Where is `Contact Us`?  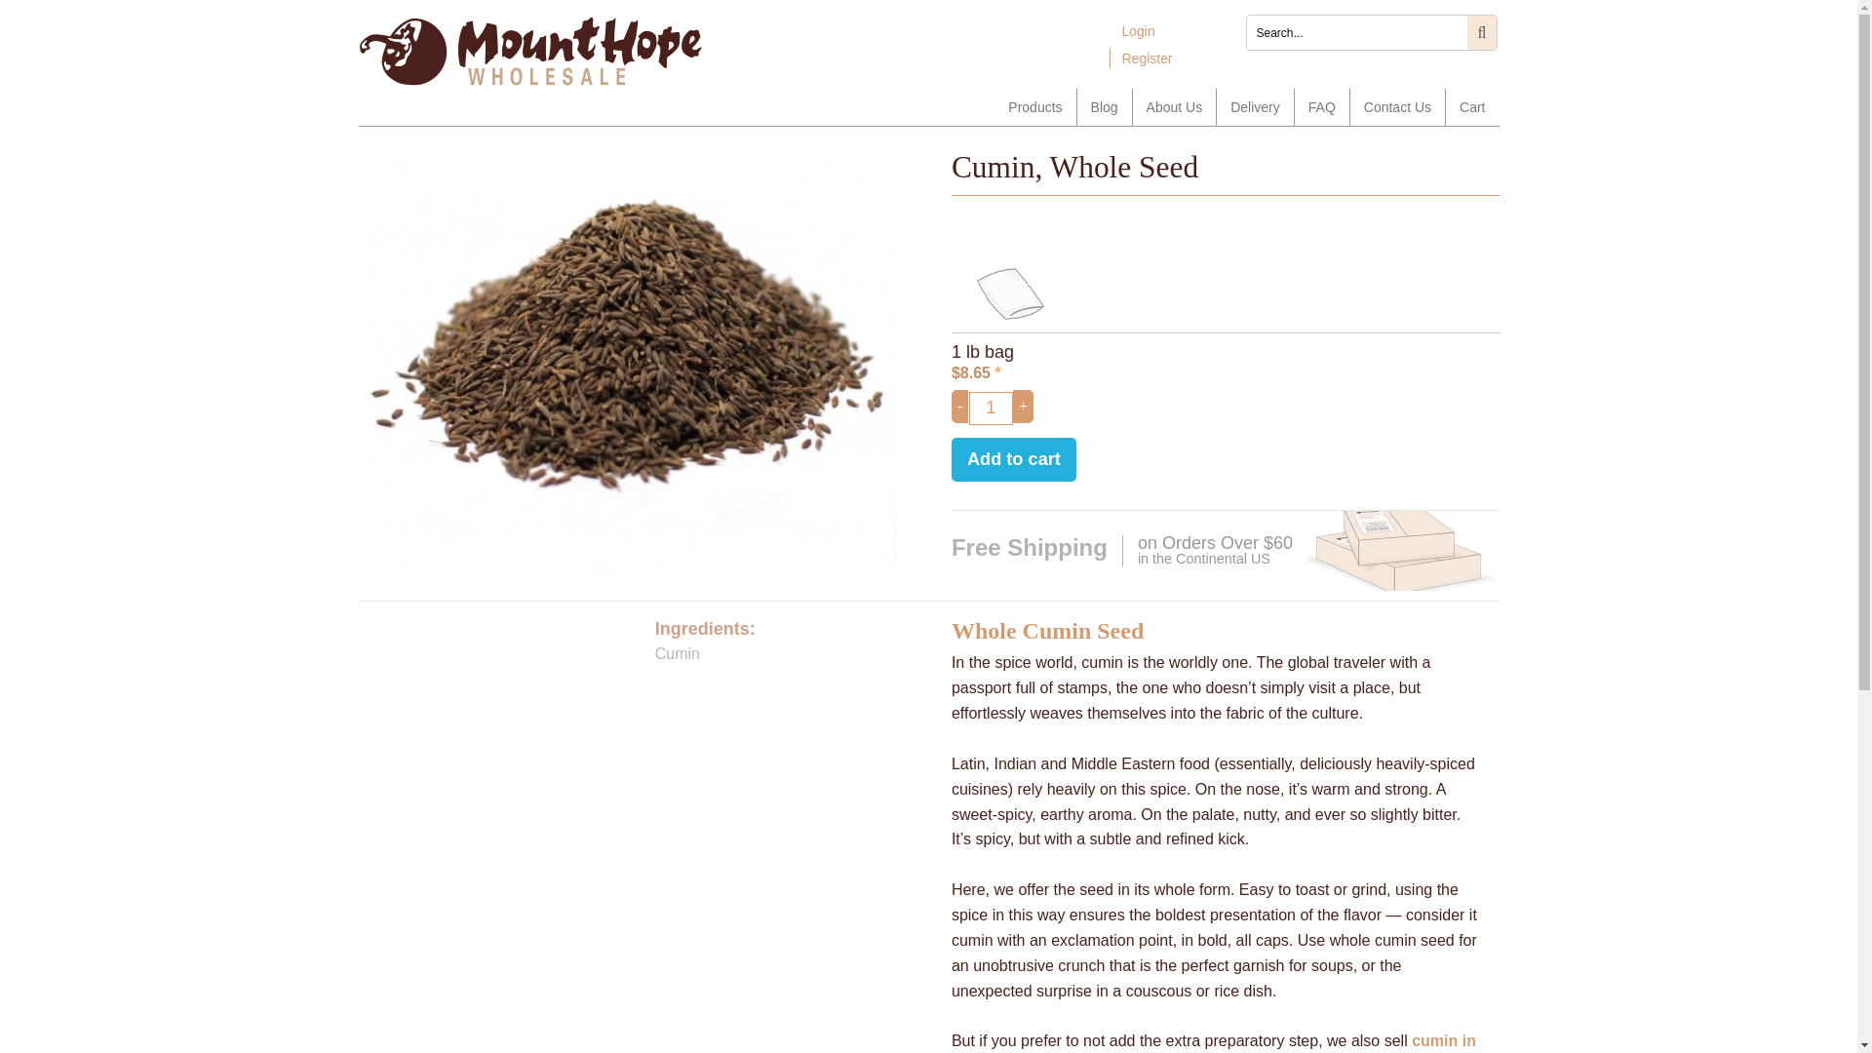 Contact Us is located at coordinates (1397, 106).